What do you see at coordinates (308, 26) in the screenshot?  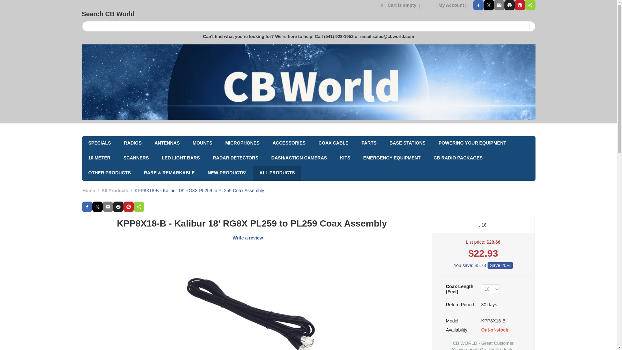 I see `Search products` at bounding box center [308, 26].